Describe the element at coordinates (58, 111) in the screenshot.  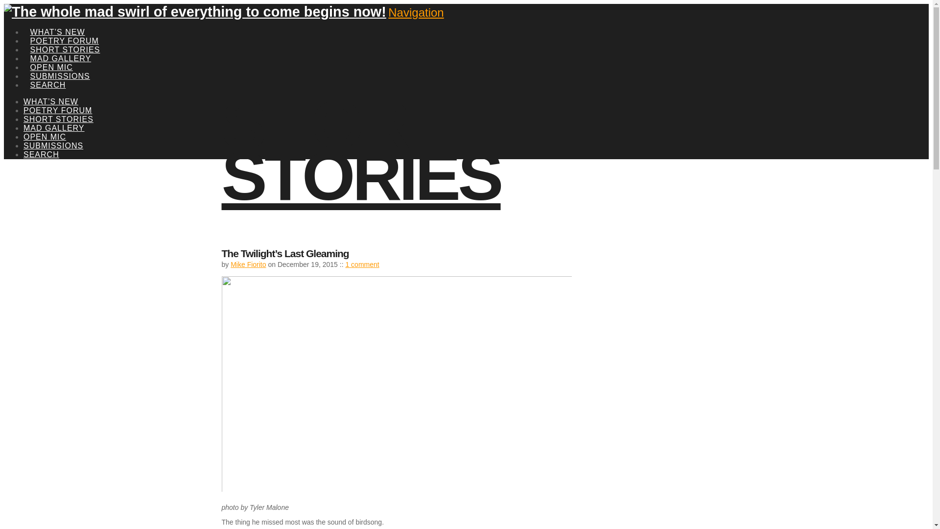
I see `POETRY FORUM` at that location.